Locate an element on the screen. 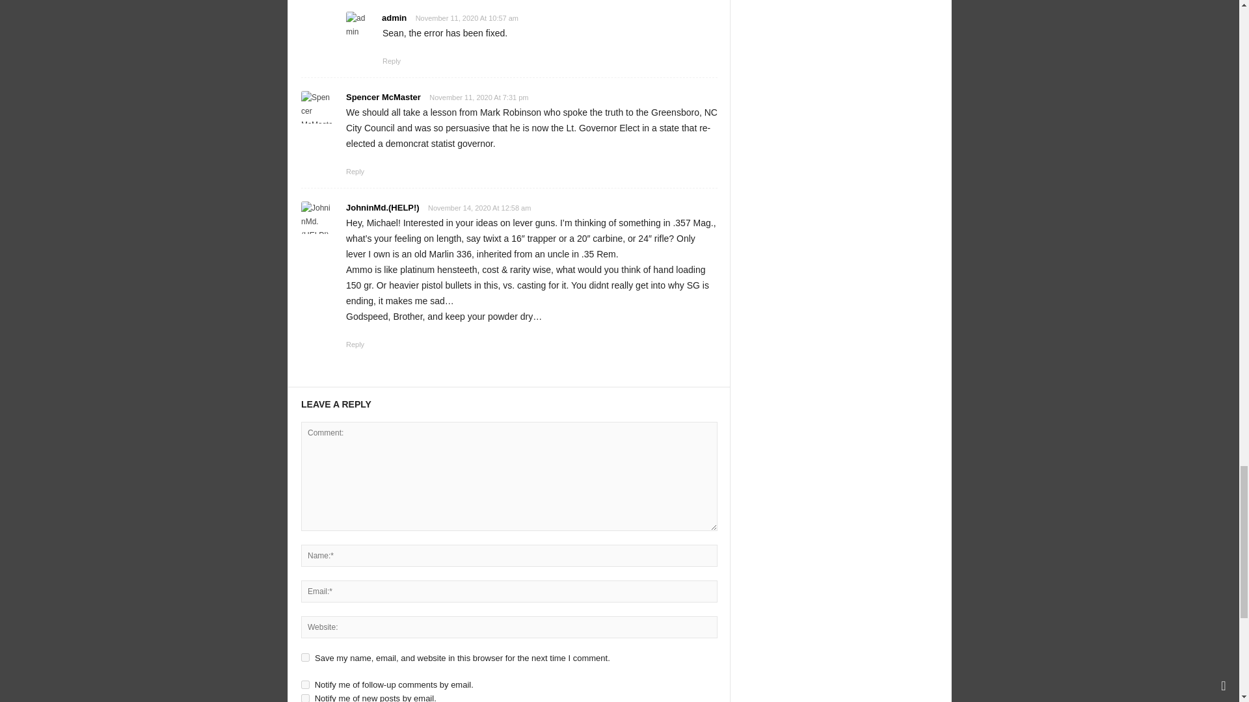  yes is located at coordinates (305, 658).